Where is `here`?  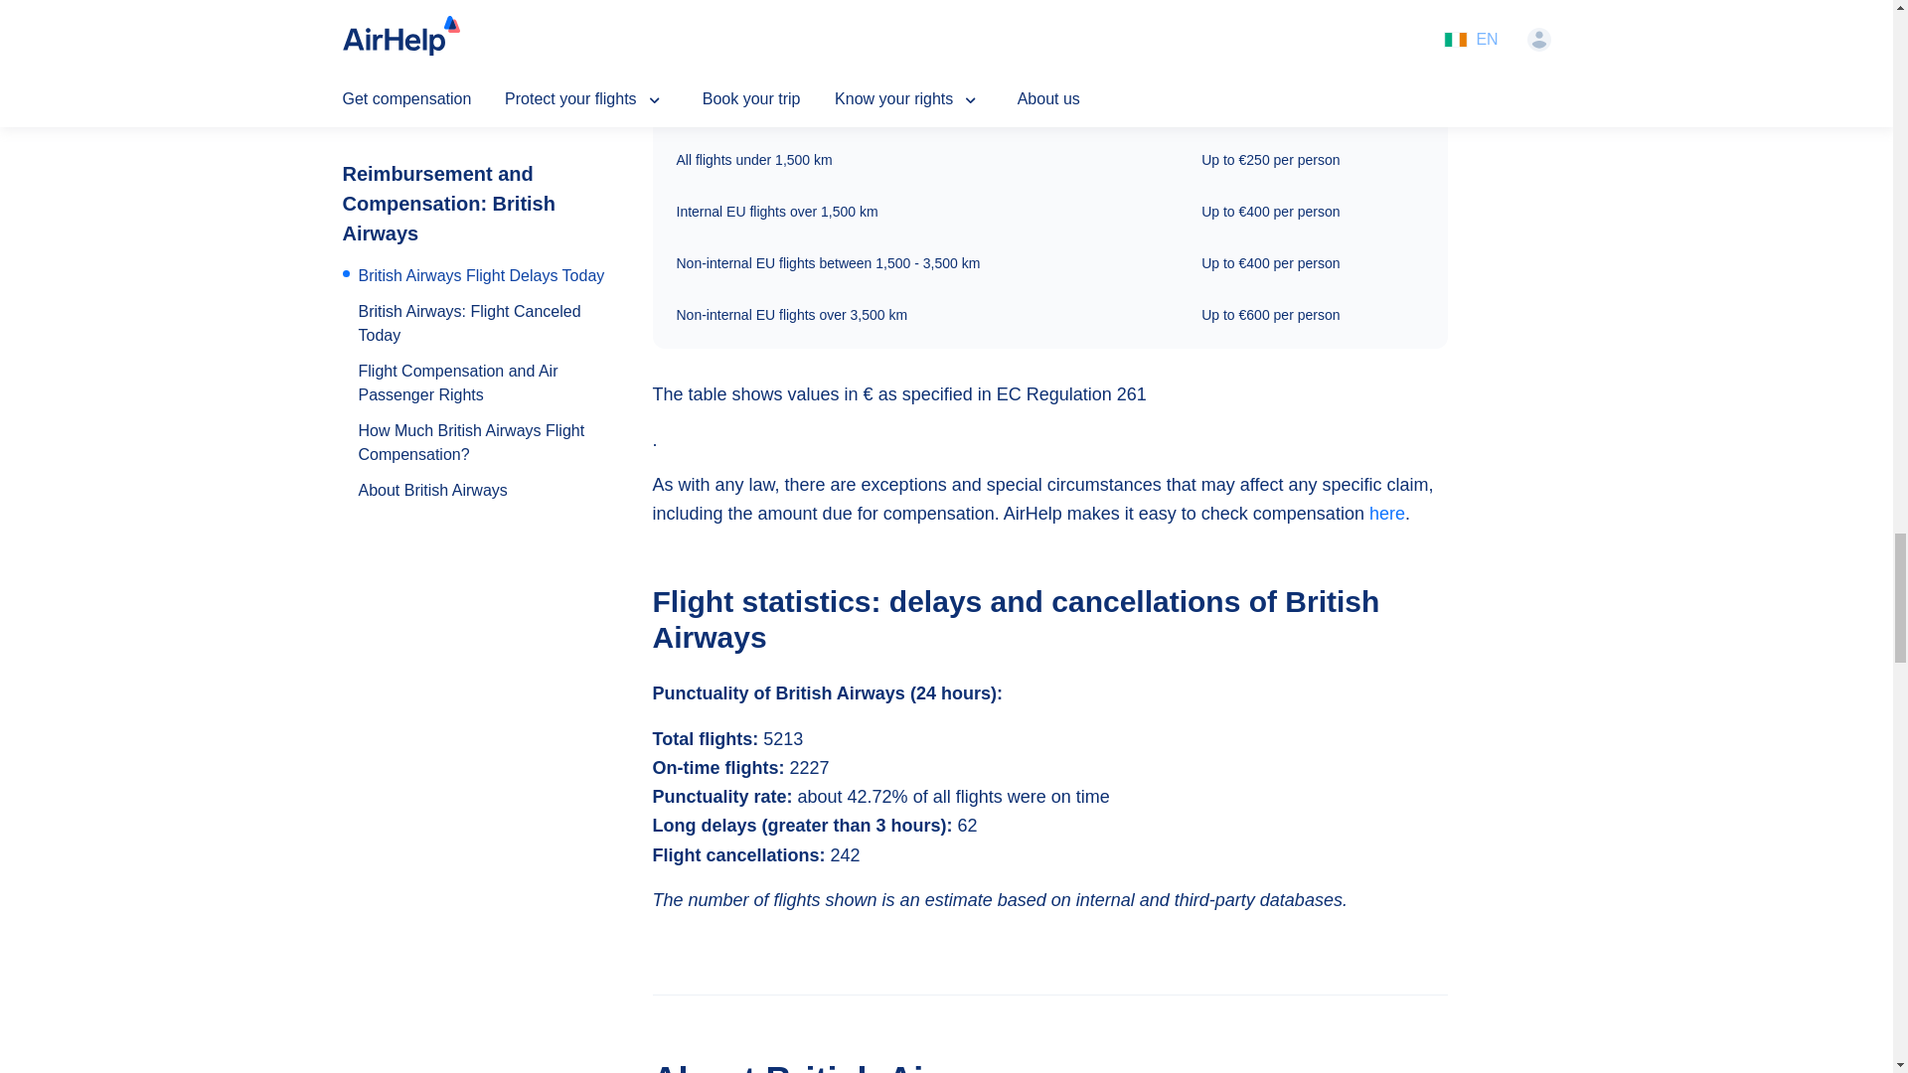 here is located at coordinates (1387, 513).